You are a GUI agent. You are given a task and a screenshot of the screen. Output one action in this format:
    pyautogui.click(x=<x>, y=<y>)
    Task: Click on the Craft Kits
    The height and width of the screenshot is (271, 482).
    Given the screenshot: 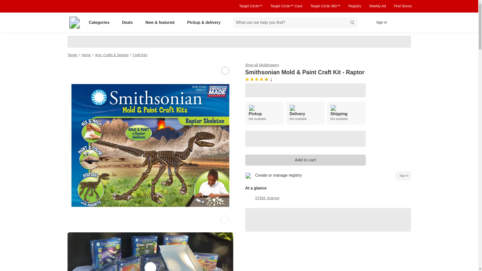 What is the action you would take?
    pyautogui.click(x=264, y=113)
    